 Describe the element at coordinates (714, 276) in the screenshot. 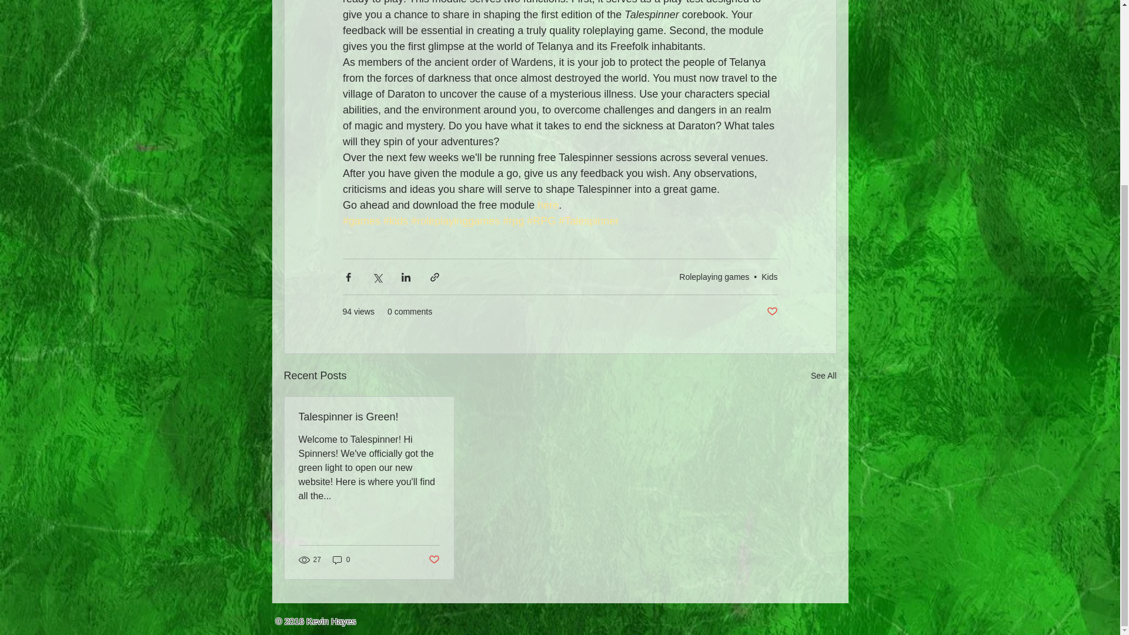

I see `Roleplaying games` at that location.